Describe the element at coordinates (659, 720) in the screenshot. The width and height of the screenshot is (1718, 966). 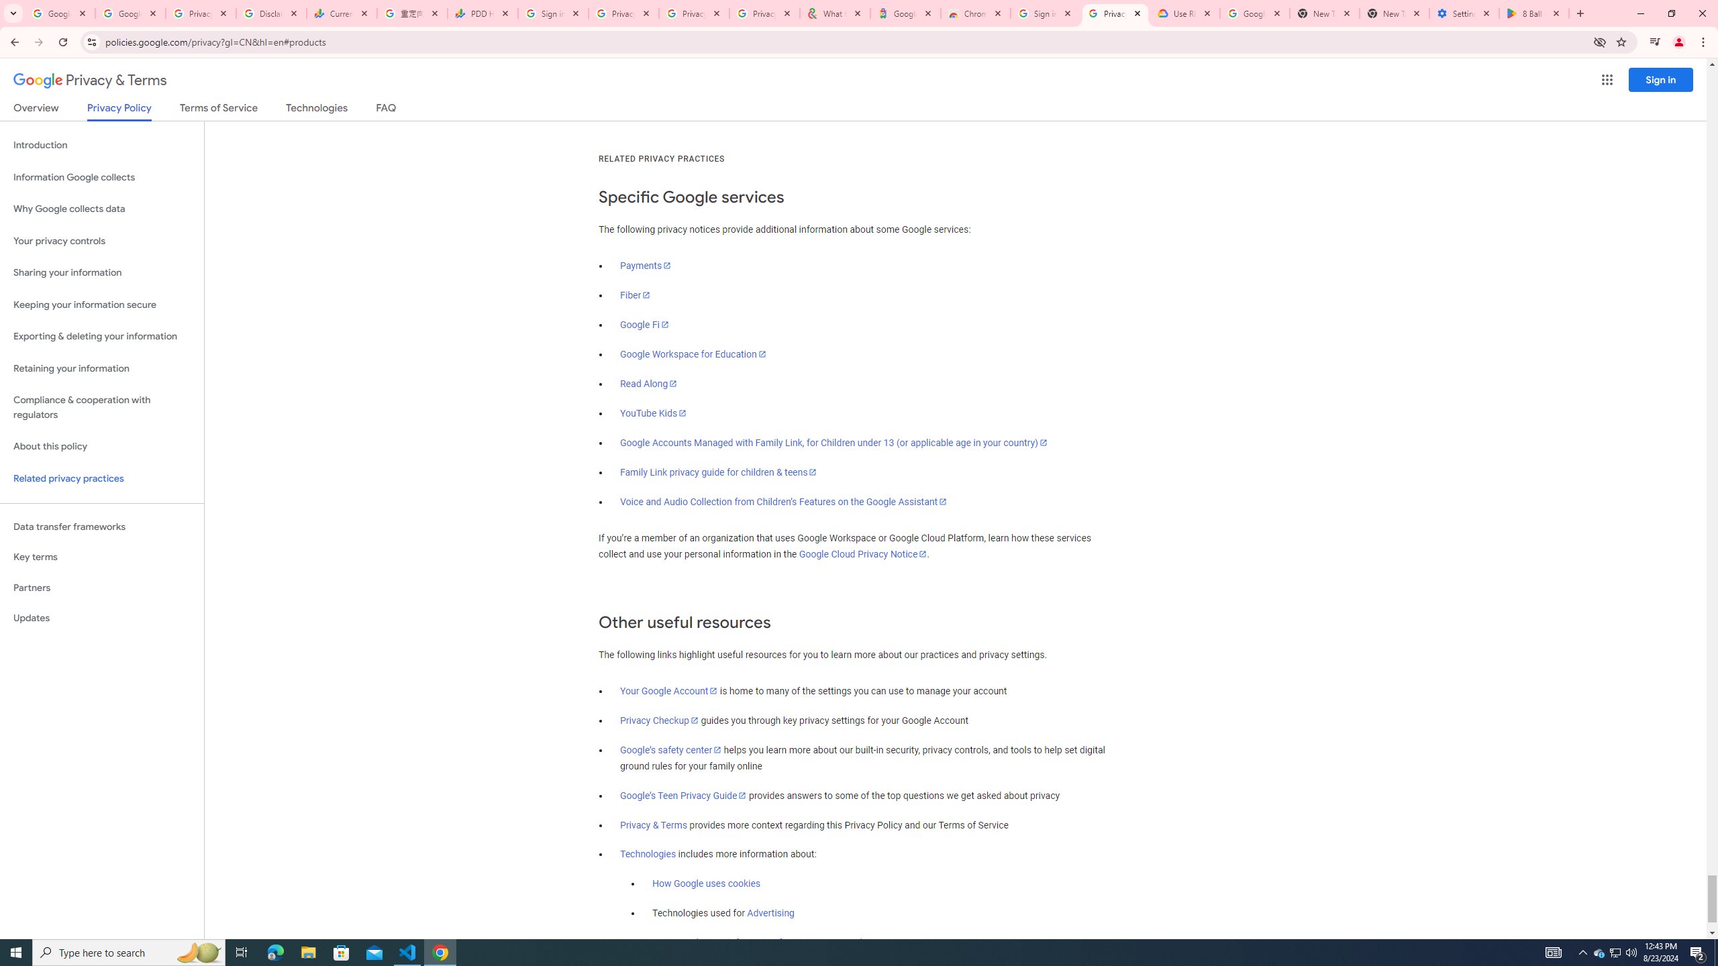
I see `Privacy Checkup` at that location.